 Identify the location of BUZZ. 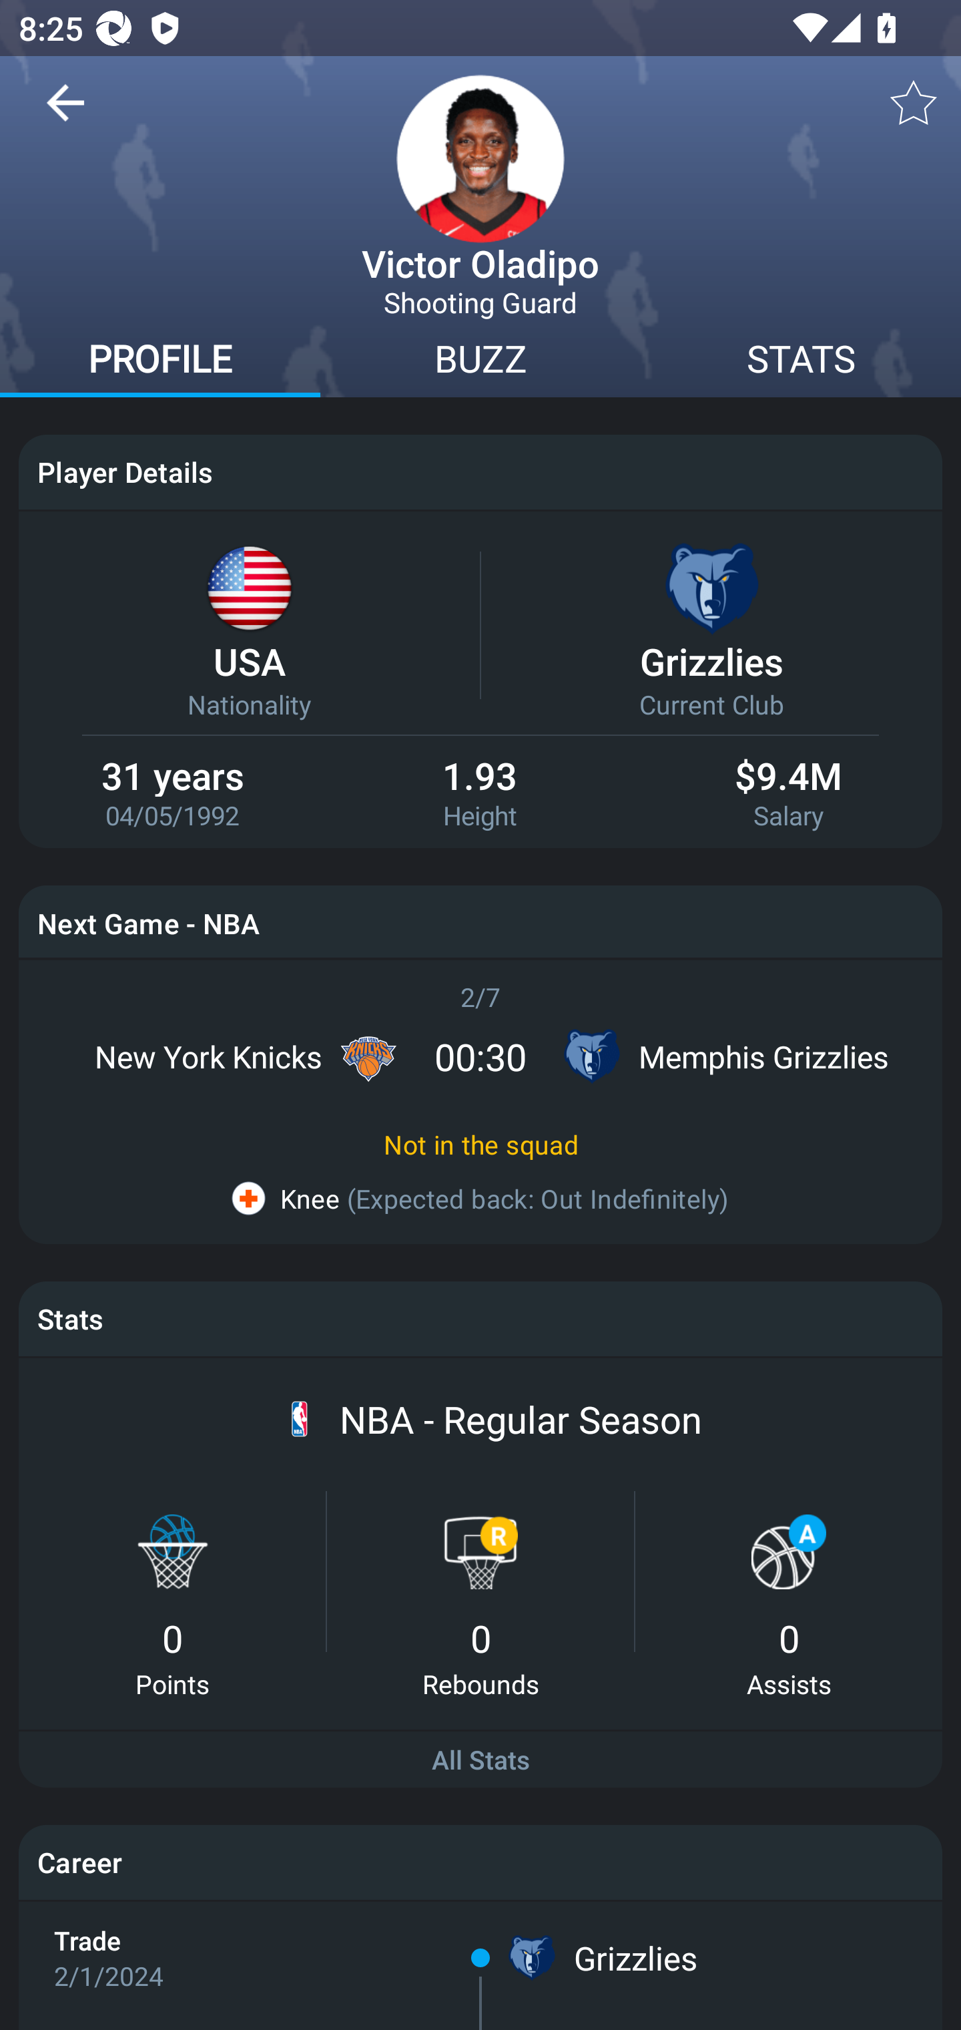
(480, 362).